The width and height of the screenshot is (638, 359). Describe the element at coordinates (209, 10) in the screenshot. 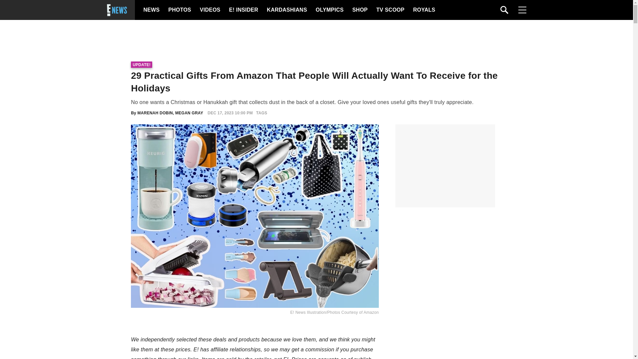

I see `VIDEOS` at that location.